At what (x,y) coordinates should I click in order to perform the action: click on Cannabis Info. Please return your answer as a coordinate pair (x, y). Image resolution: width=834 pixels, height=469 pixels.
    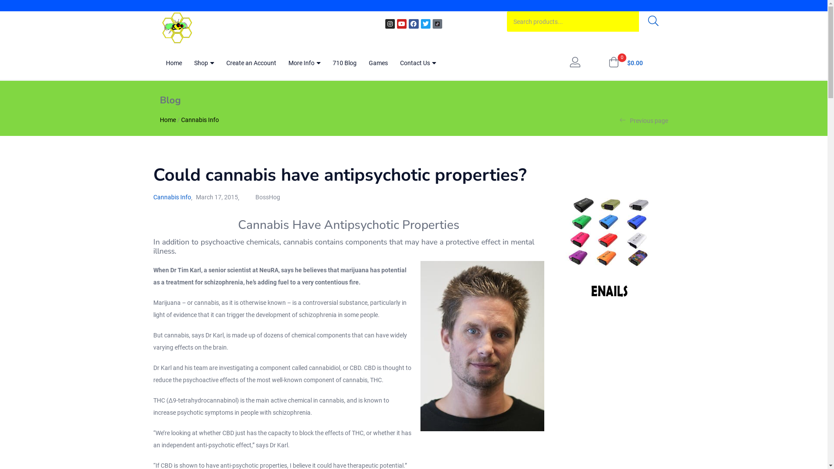
    Looking at the image, I should click on (172, 197).